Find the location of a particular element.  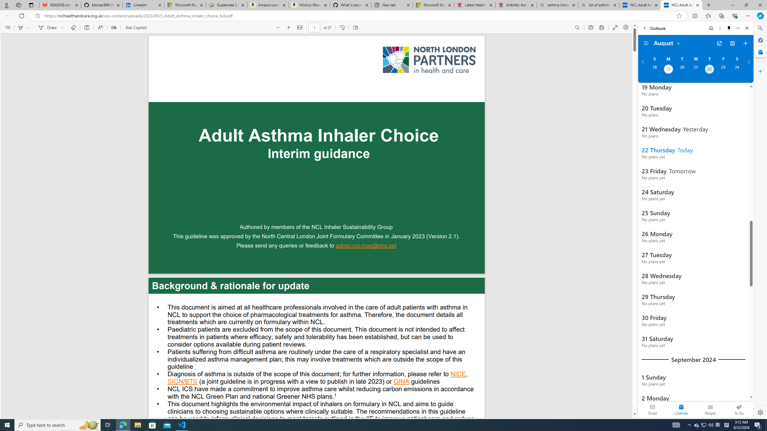

asthma inhaler - Search is located at coordinates (557, 5).